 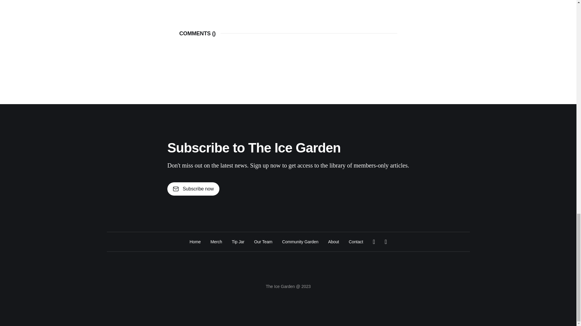 What do you see at coordinates (333, 241) in the screenshot?
I see `About` at bounding box center [333, 241].